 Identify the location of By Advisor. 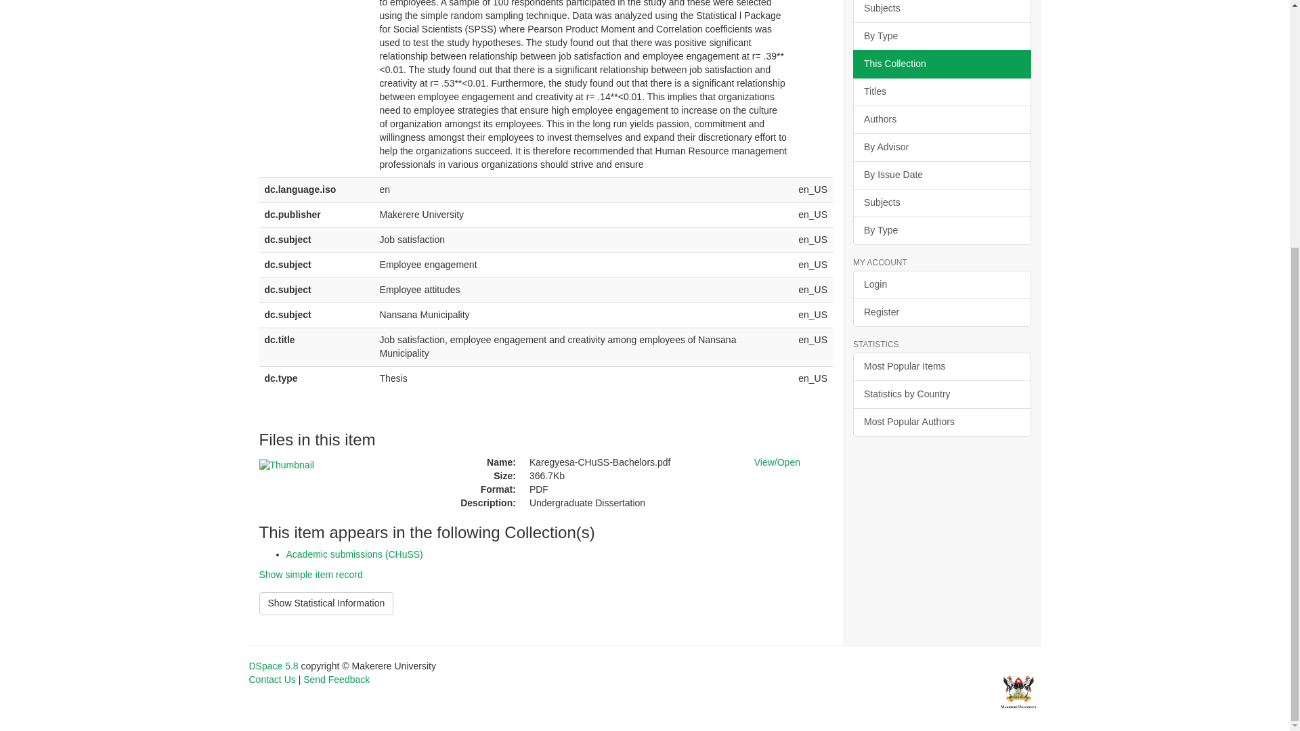
(941, 147).